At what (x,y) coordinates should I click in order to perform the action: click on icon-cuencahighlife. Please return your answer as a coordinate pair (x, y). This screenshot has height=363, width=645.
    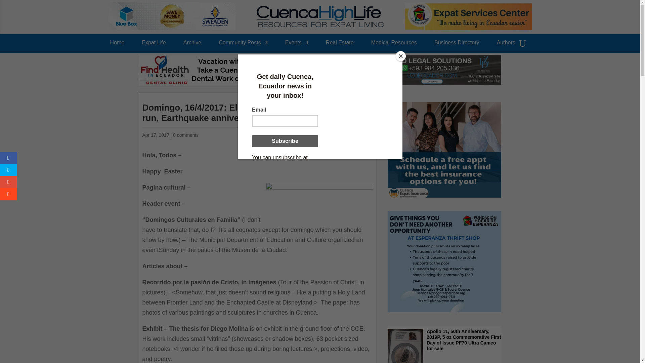
    Looking at the image, I should click on (365, 97).